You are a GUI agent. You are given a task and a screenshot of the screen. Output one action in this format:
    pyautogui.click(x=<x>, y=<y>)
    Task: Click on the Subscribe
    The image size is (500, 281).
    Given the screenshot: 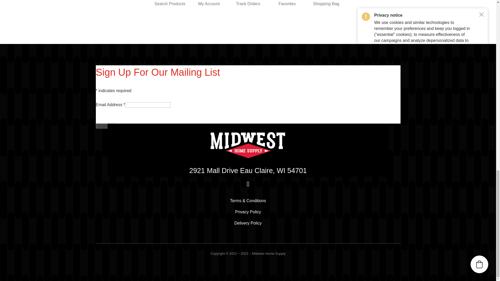 What is the action you would take?
    pyautogui.click(x=106, y=126)
    